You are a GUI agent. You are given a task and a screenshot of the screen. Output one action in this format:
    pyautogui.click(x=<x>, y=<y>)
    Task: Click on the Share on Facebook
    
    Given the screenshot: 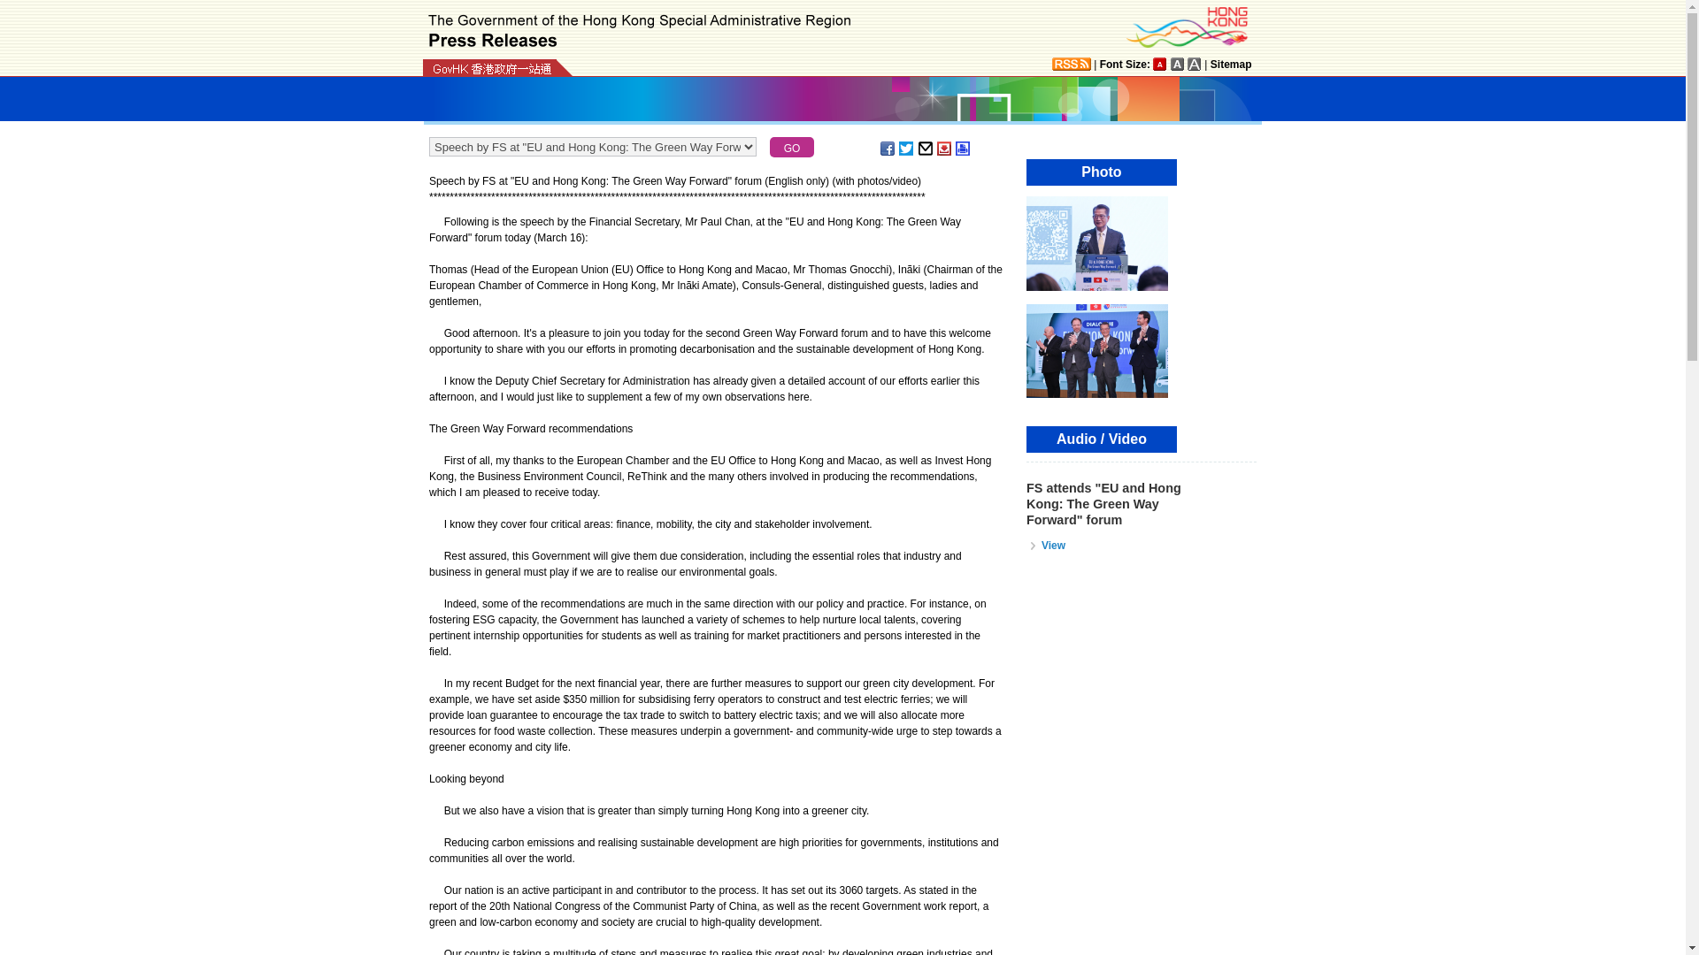 What is the action you would take?
    pyautogui.click(x=888, y=149)
    